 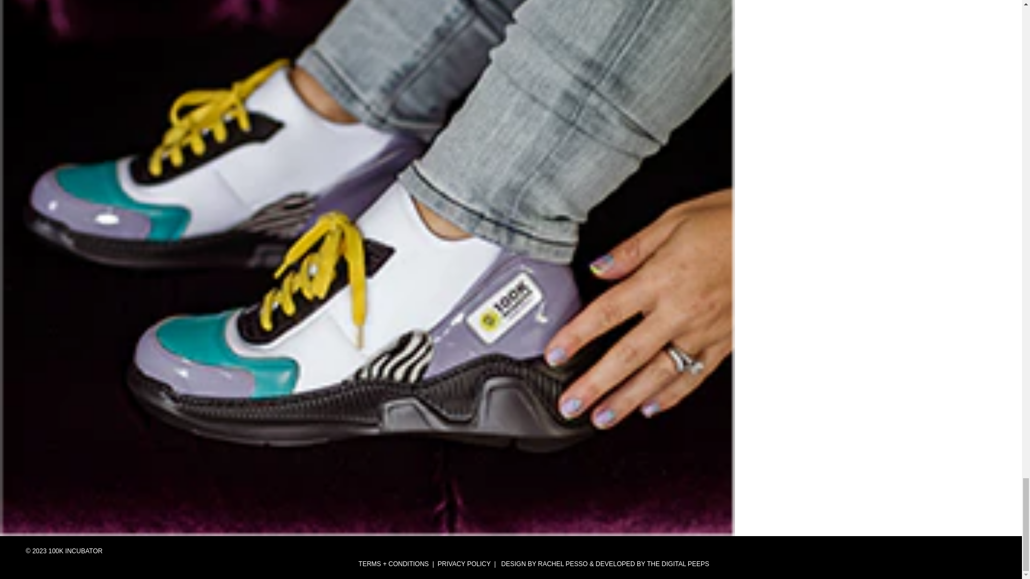 What do you see at coordinates (462, 564) in the screenshot?
I see `PRIVACY POLICY` at bounding box center [462, 564].